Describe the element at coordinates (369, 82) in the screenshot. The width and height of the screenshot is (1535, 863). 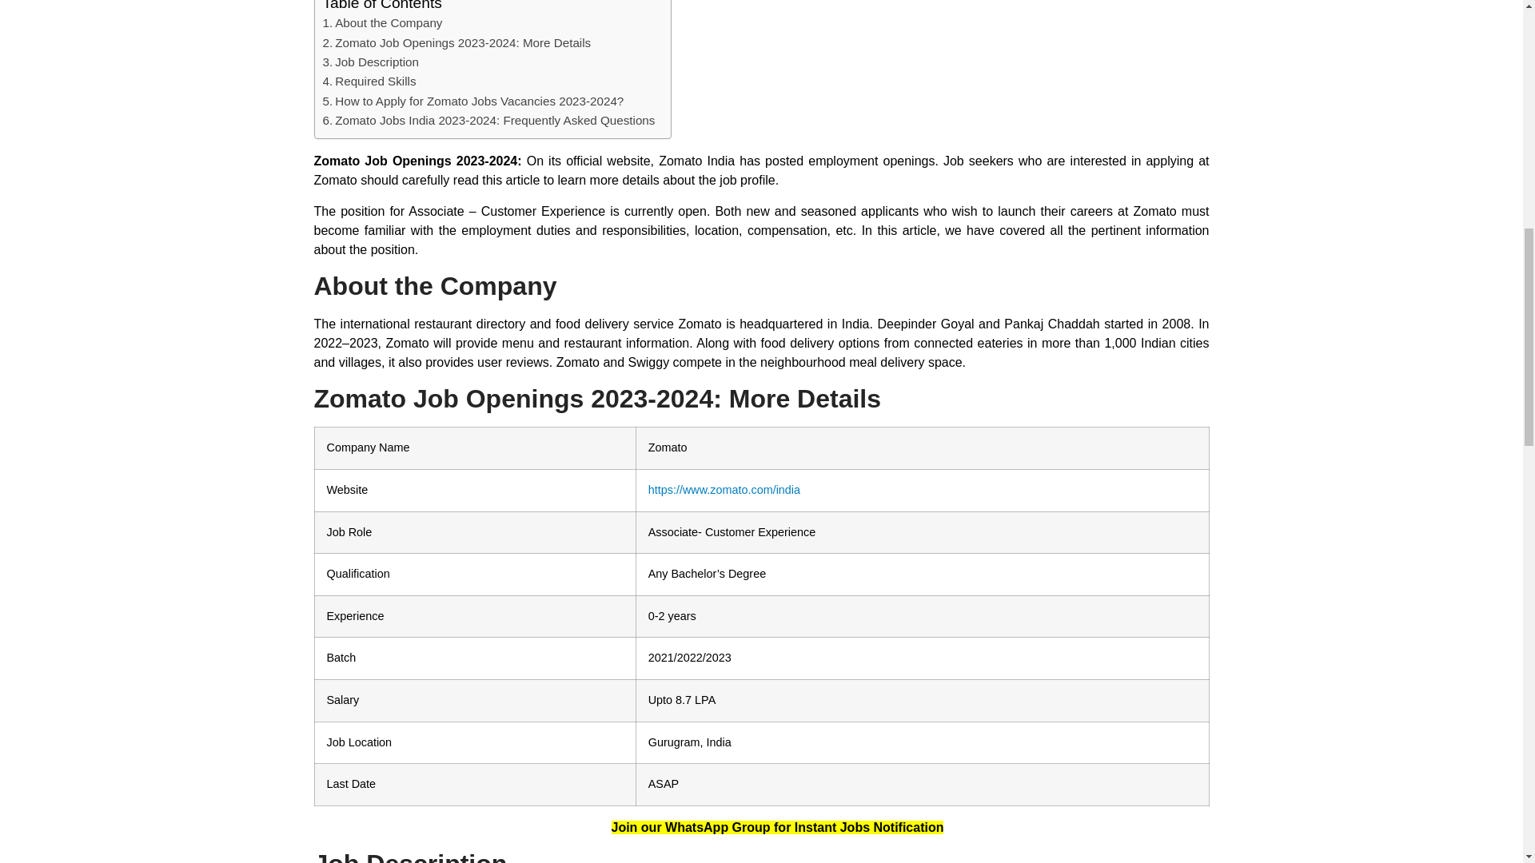
I see `Required Skills` at that location.